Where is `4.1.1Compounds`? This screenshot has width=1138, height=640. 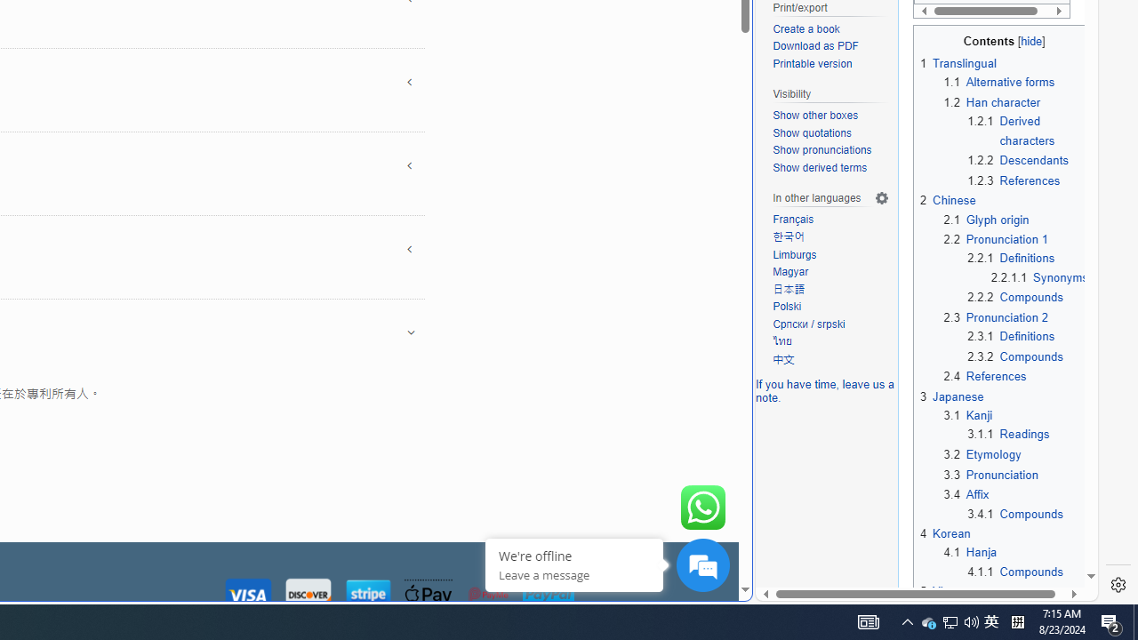 4.1.1Compounds is located at coordinates (1028, 571).